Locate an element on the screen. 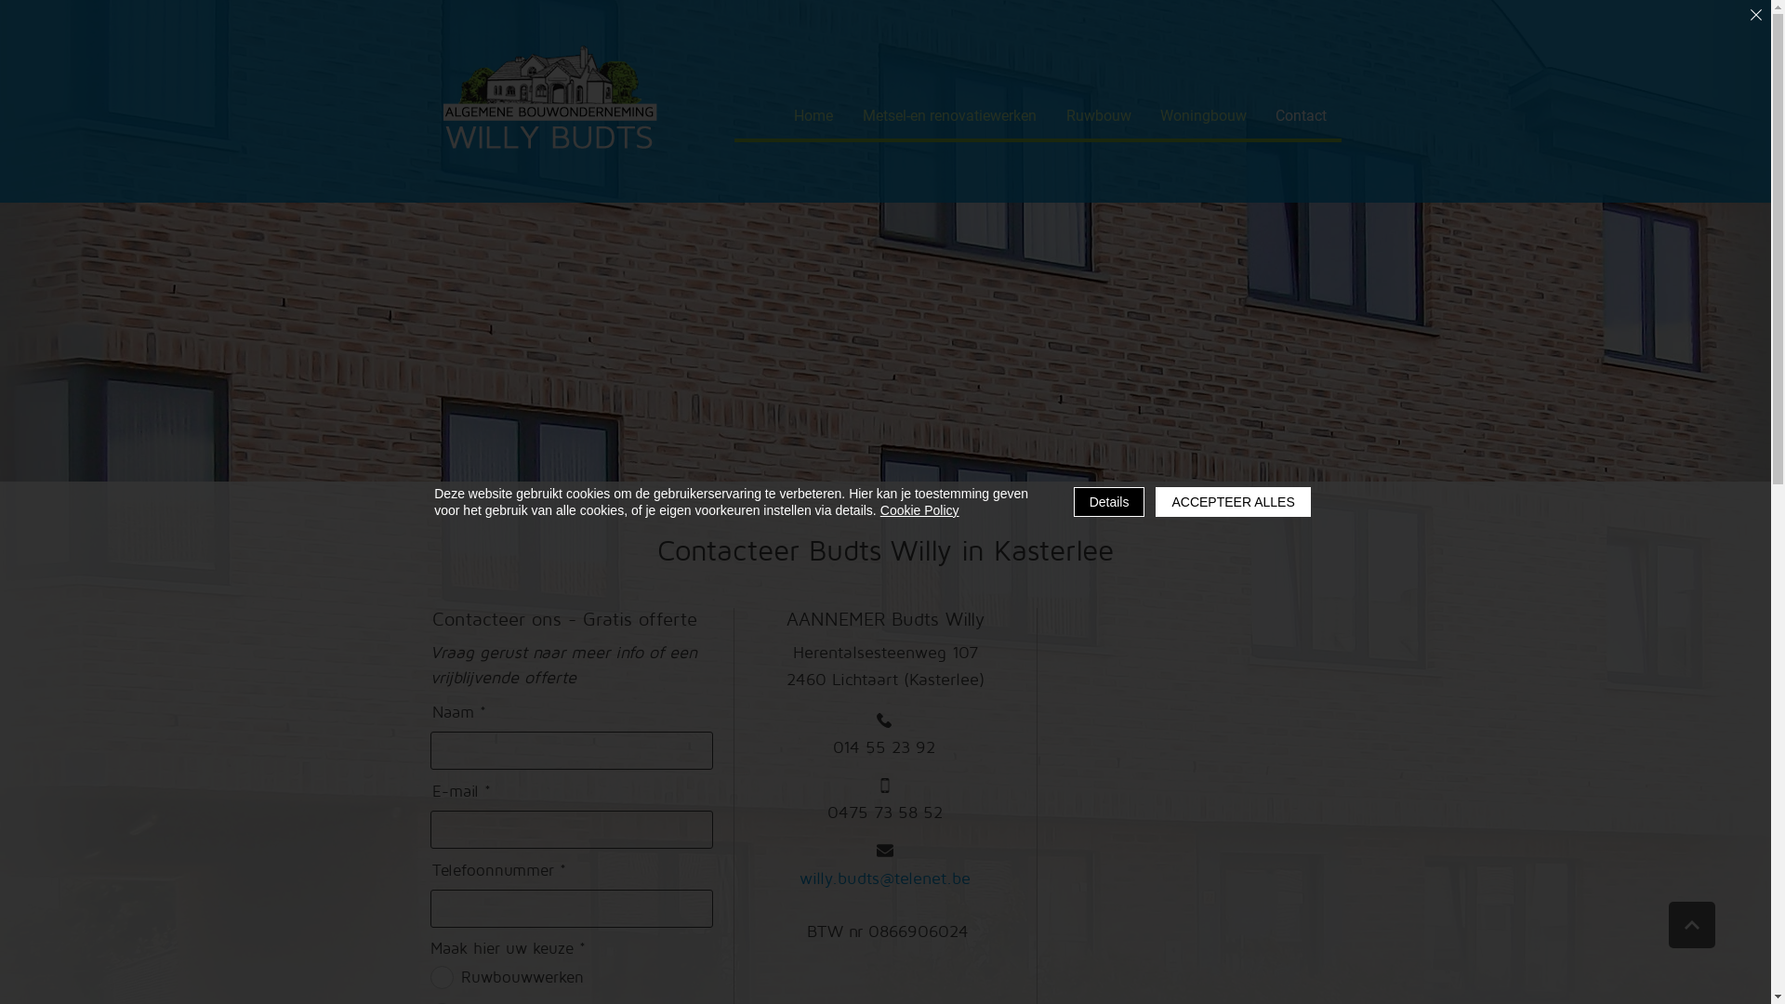 This screenshot has height=1004, width=1785. 014 55 23 92 is located at coordinates (885, 735).